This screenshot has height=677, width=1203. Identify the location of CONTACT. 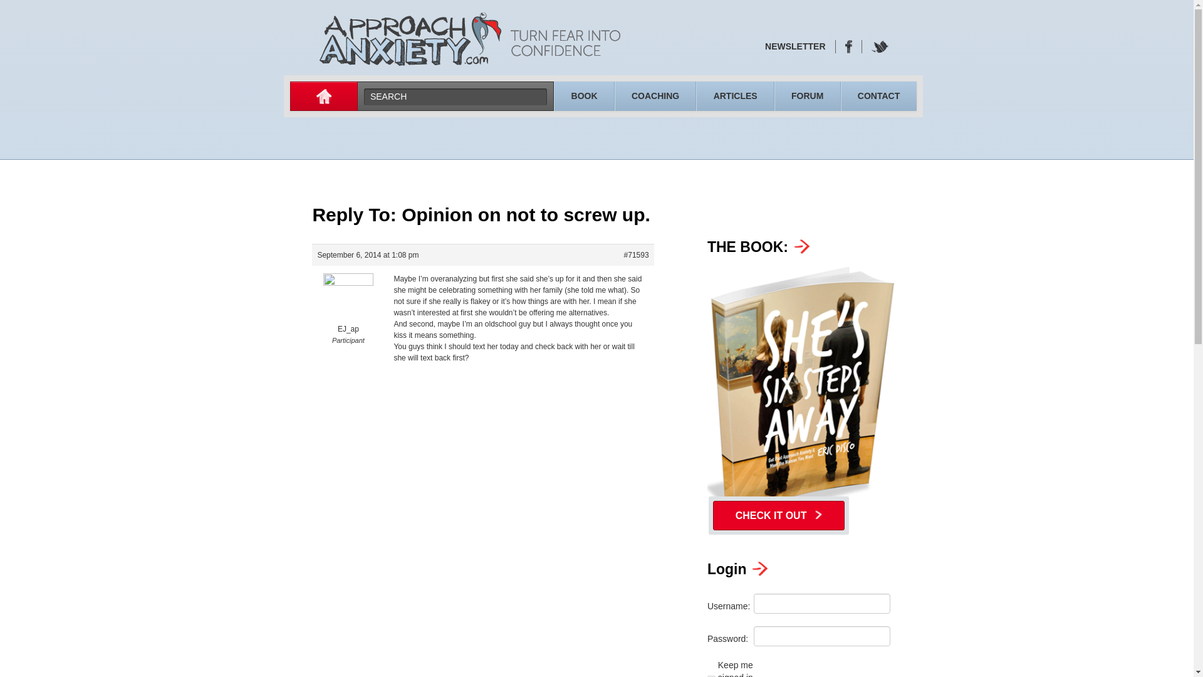
(878, 95).